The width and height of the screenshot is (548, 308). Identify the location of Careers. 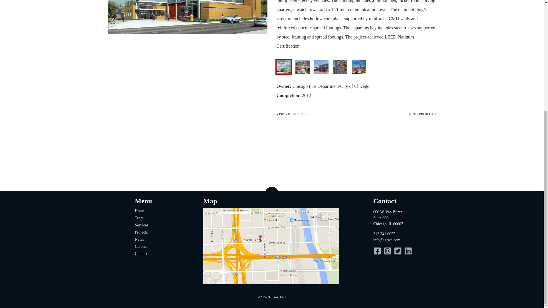
(141, 246).